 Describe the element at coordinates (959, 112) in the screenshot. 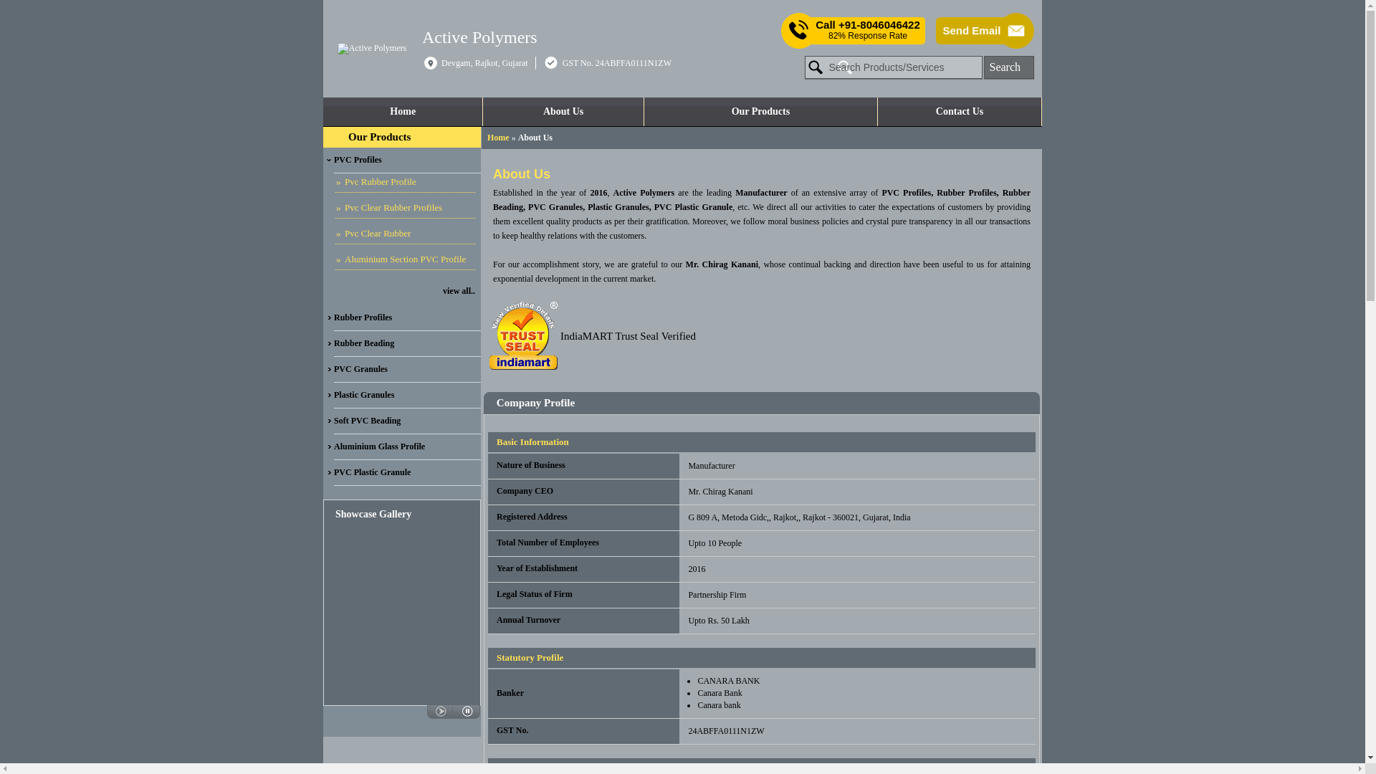

I see `Contact Us` at that location.